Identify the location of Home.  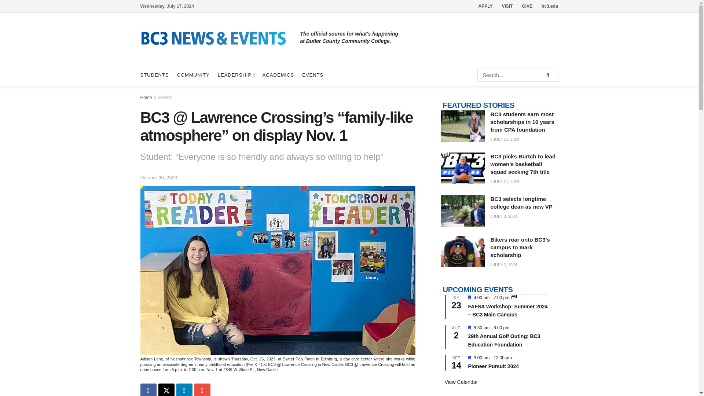
(146, 98).